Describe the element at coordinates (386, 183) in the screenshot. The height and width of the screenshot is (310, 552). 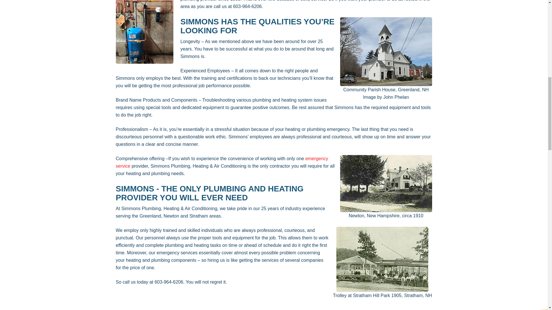
I see `Newton, New Hampshire, circa 1910` at that location.